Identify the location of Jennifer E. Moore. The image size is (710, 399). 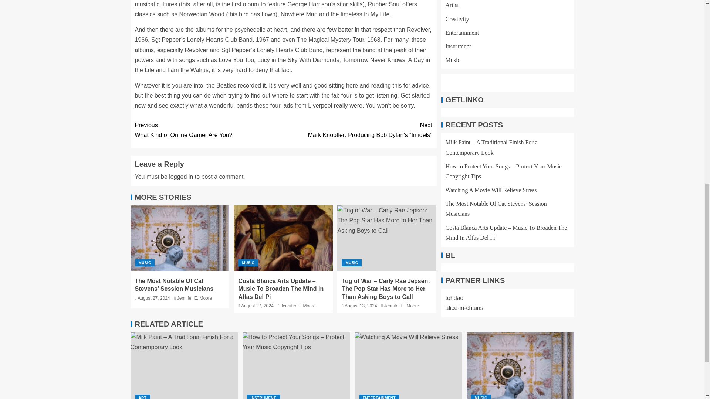
(195, 298).